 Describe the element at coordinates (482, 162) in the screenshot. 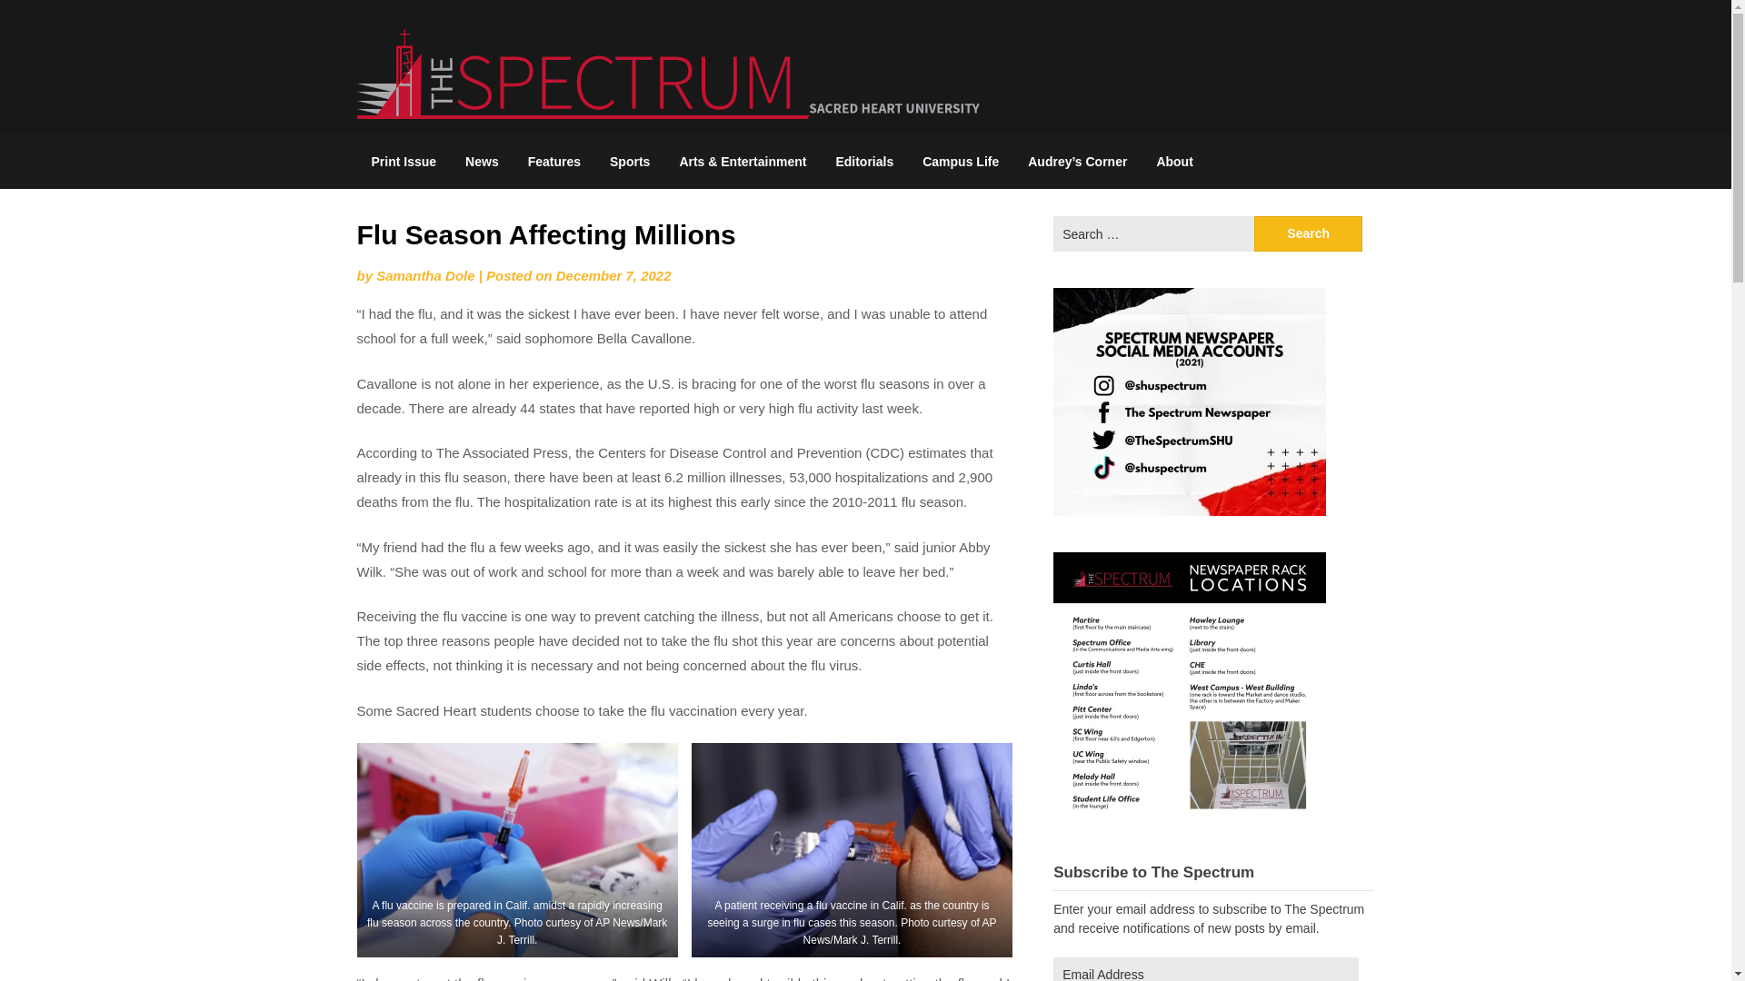

I see `News` at that location.